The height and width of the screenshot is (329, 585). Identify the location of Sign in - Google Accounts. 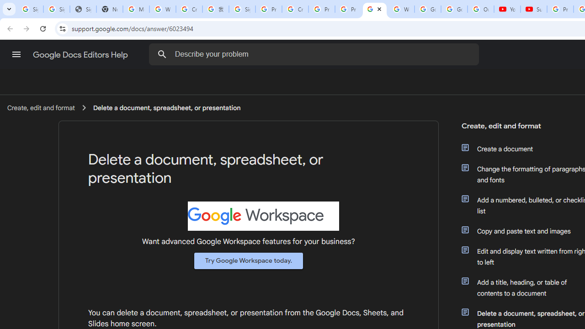
(57, 9).